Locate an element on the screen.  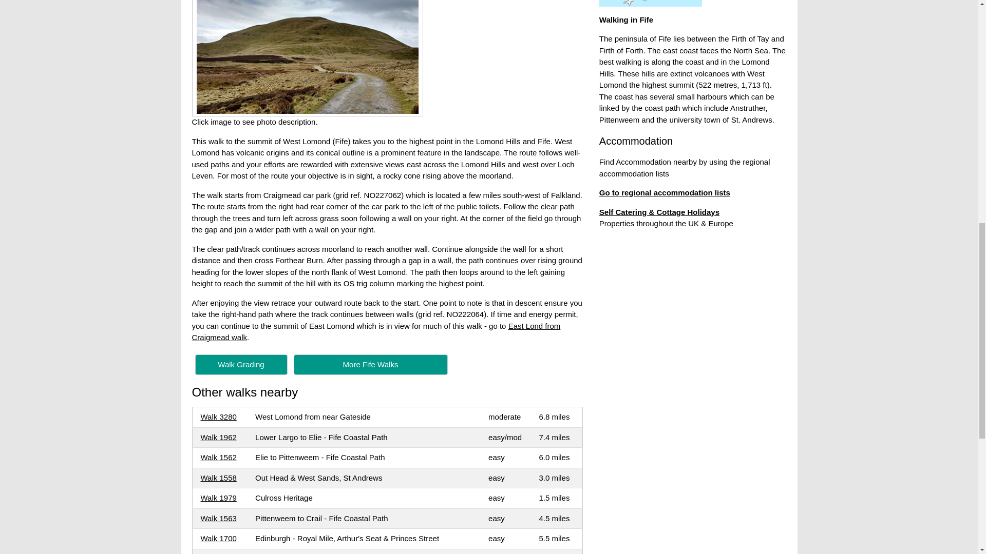
East Lond from Craigmead walk is located at coordinates (376, 332).